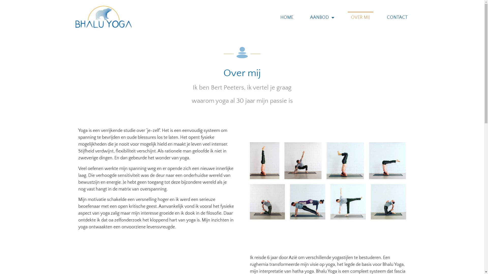 The width and height of the screenshot is (488, 274). Describe the element at coordinates (397, 18) in the screenshot. I see `CONTACT` at that location.